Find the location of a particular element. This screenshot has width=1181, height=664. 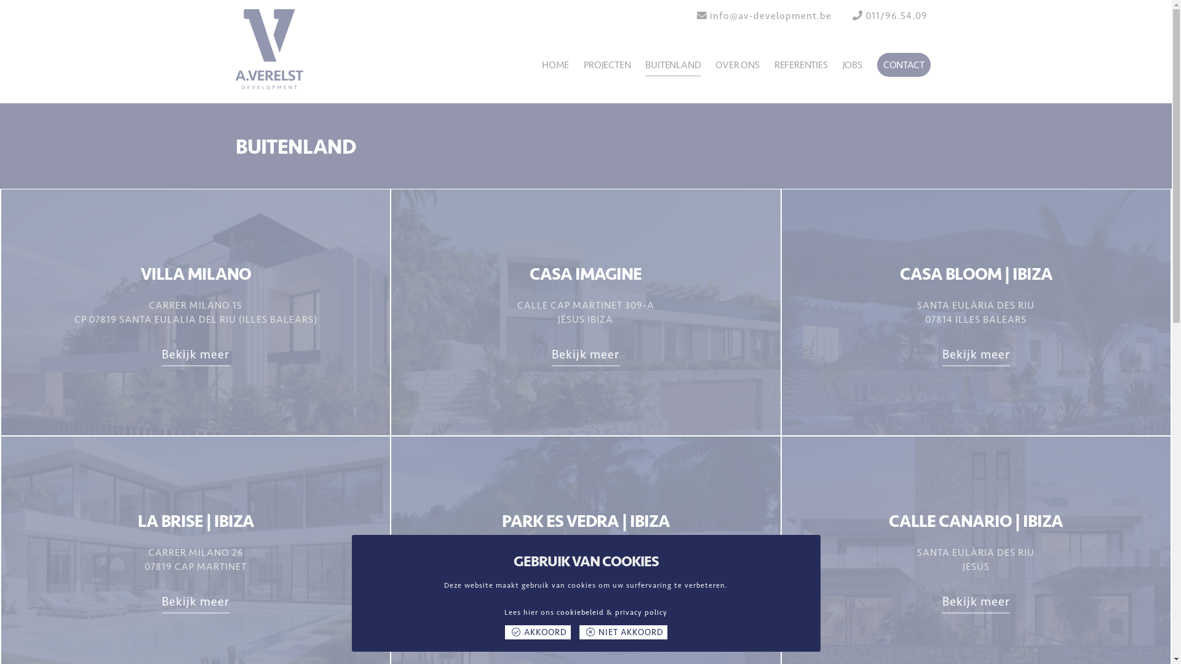

cookiebeleid is located at coordinates (581, 612).